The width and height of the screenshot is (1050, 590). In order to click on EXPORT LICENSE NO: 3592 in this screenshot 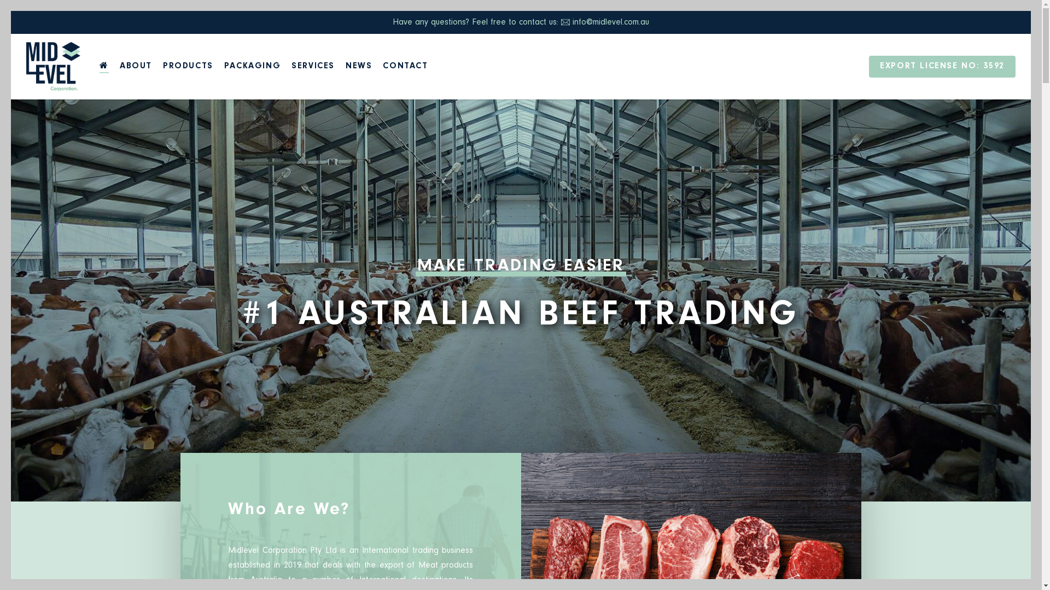, I will do `click(942, 67)`.